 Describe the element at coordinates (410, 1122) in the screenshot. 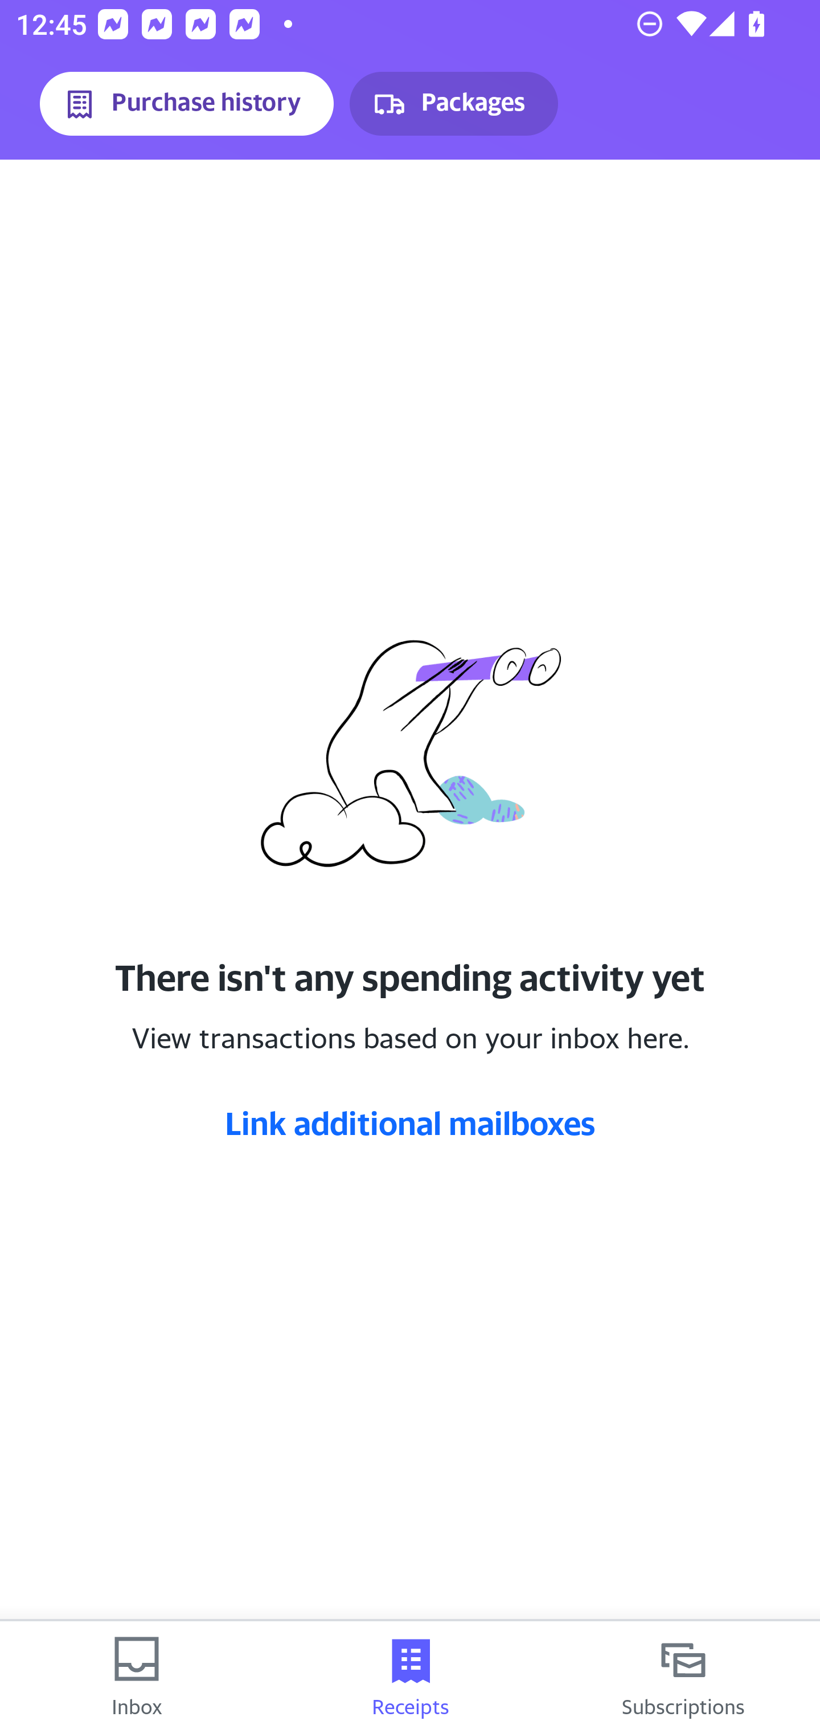

I see `Link additional mailboxes` at that location.